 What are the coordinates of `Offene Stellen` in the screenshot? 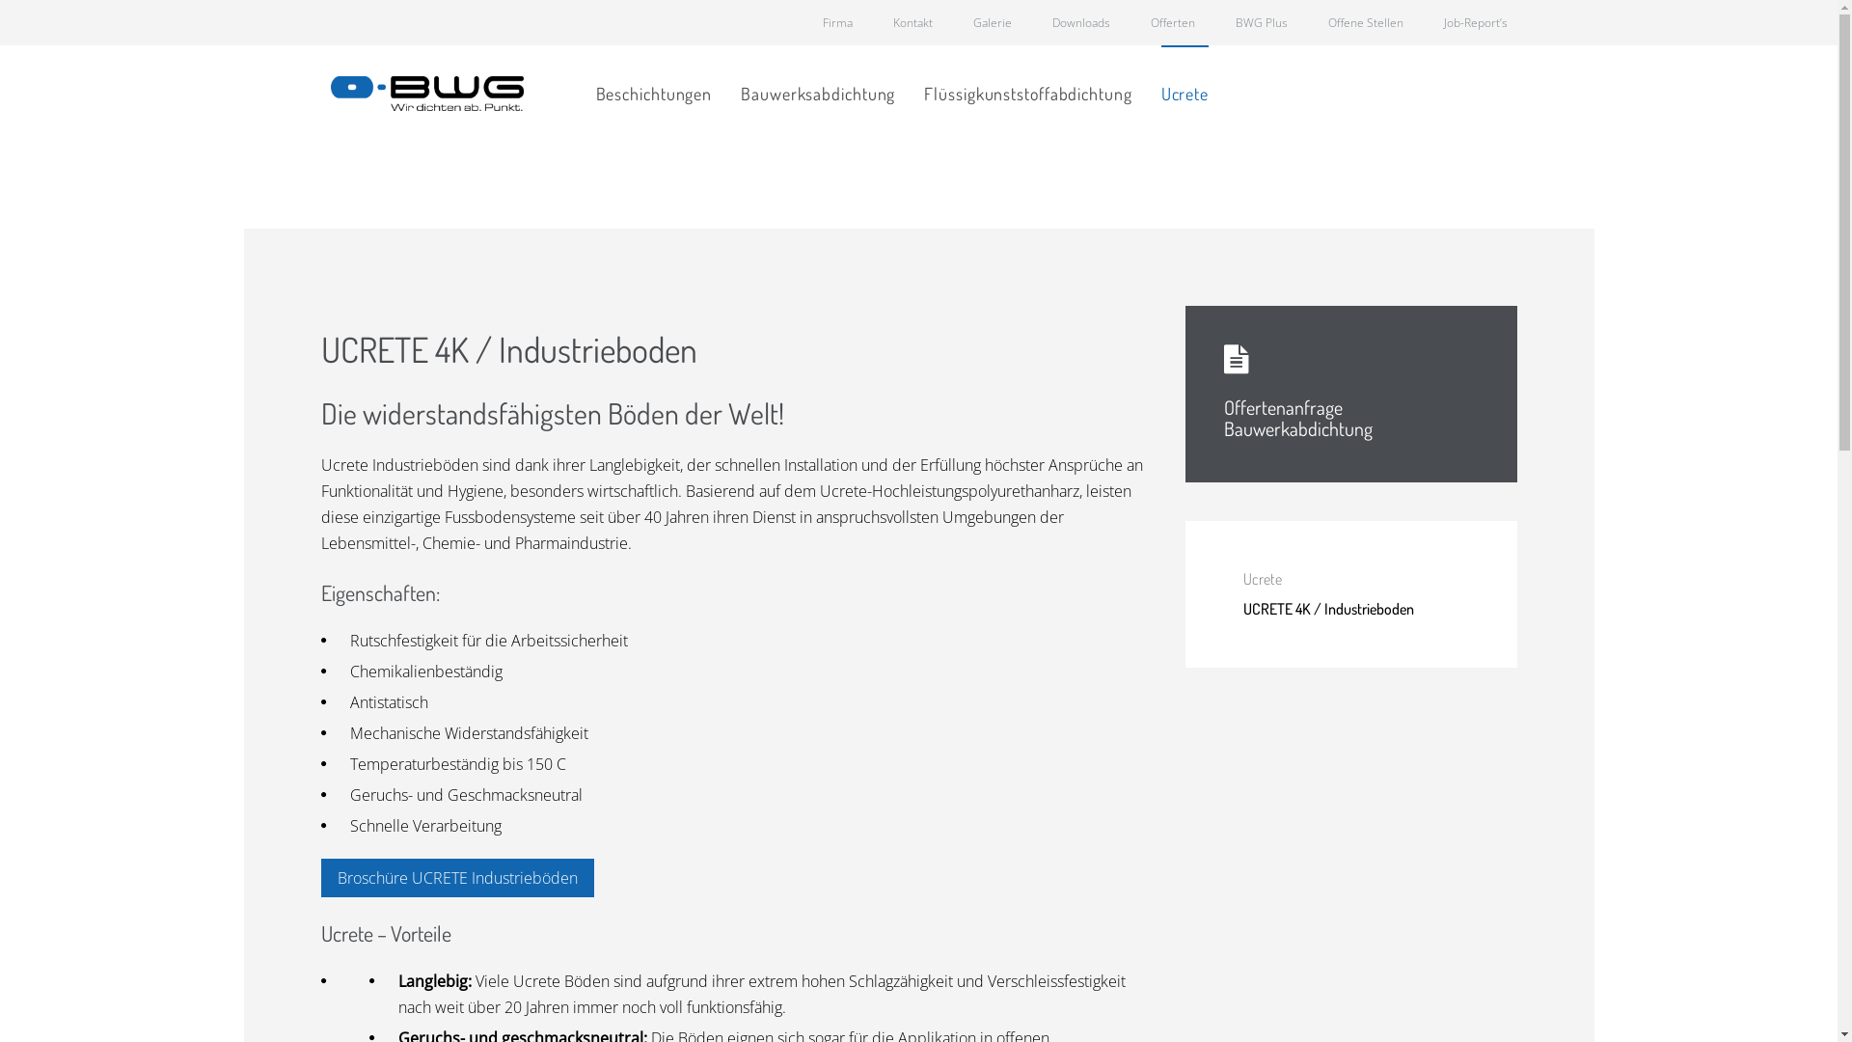 It's located at (1365, 23).